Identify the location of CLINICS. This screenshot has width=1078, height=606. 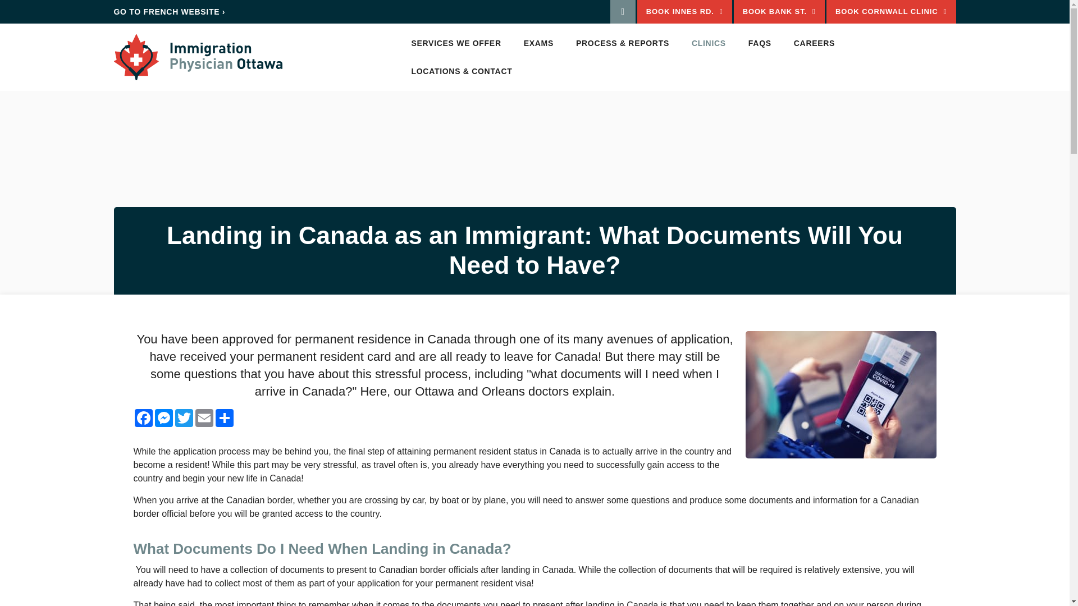
(709, 43).